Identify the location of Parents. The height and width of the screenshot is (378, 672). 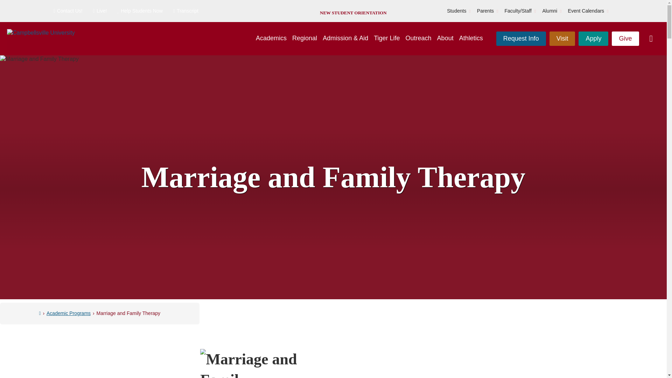
(485, 11).